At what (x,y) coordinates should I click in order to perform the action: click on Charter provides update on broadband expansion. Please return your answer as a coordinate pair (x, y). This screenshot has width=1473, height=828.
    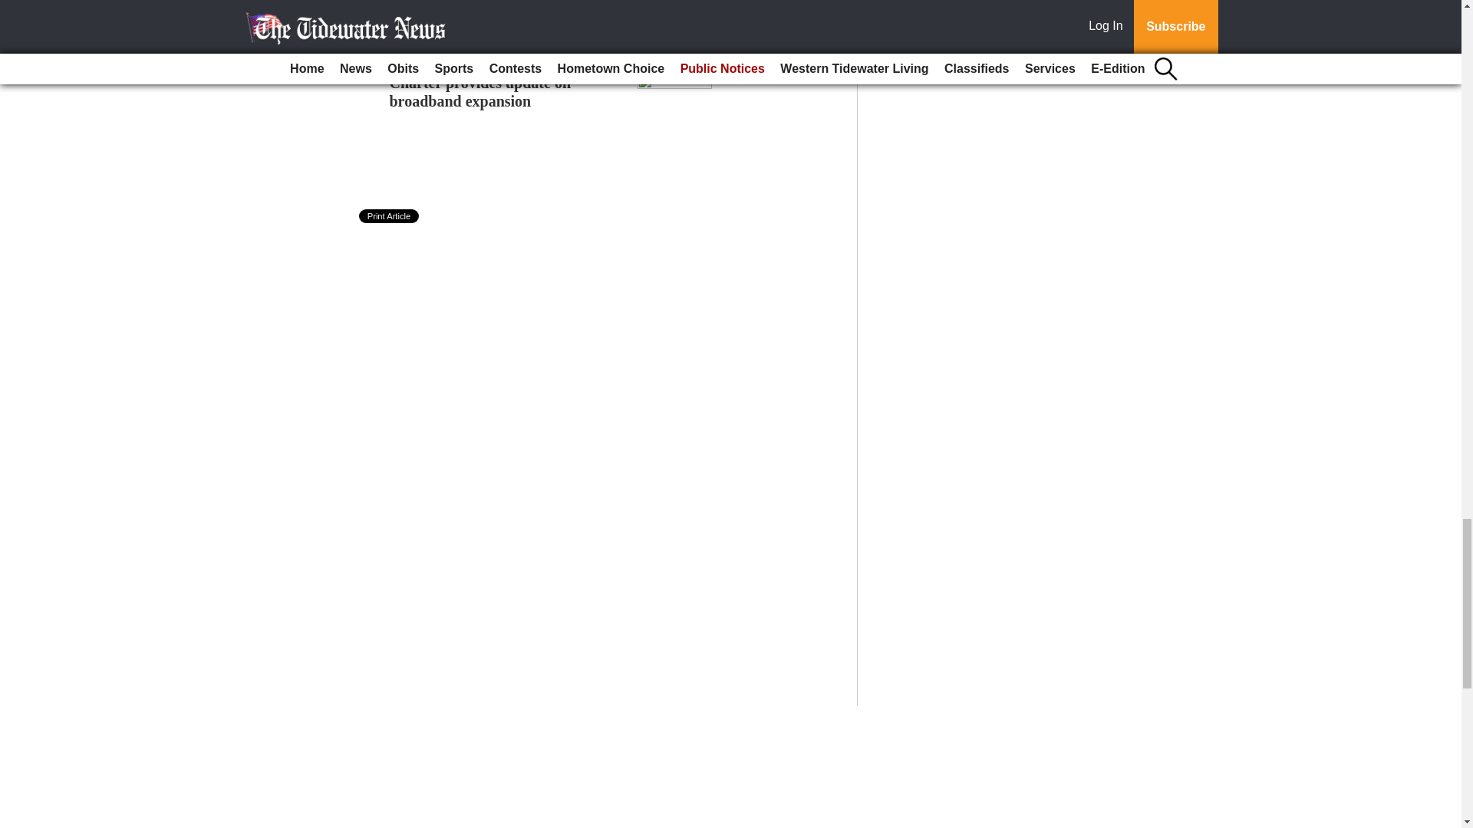
    Looking at the image, I should click on (480, 92).